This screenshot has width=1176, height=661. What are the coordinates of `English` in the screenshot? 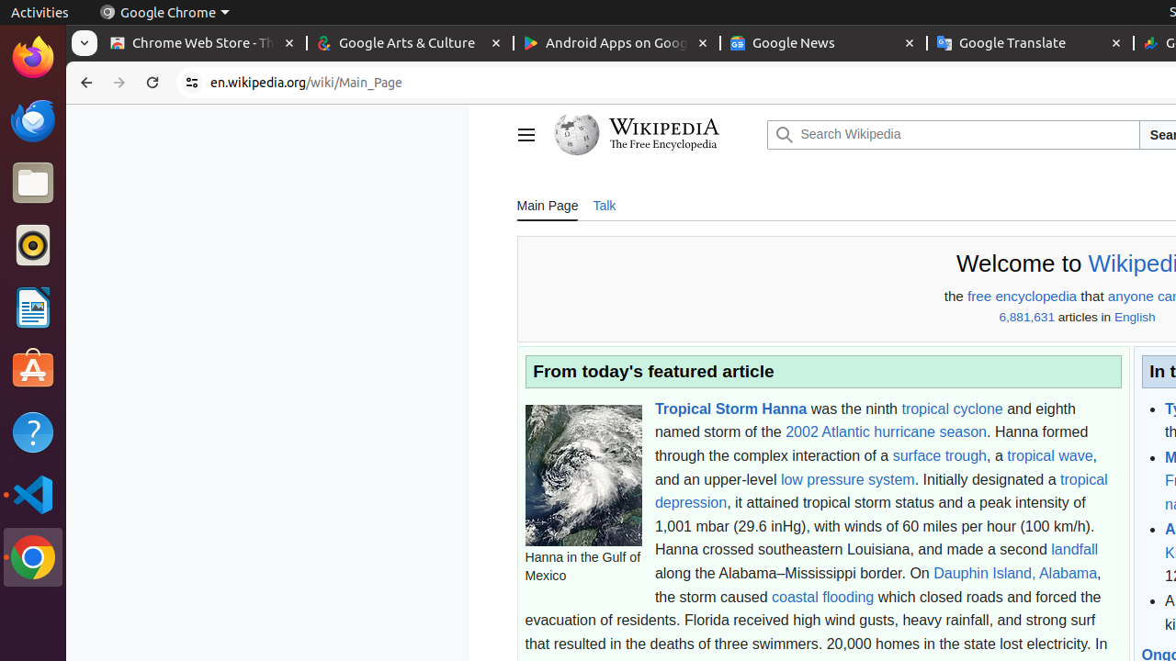 It's located at (1135, 318).